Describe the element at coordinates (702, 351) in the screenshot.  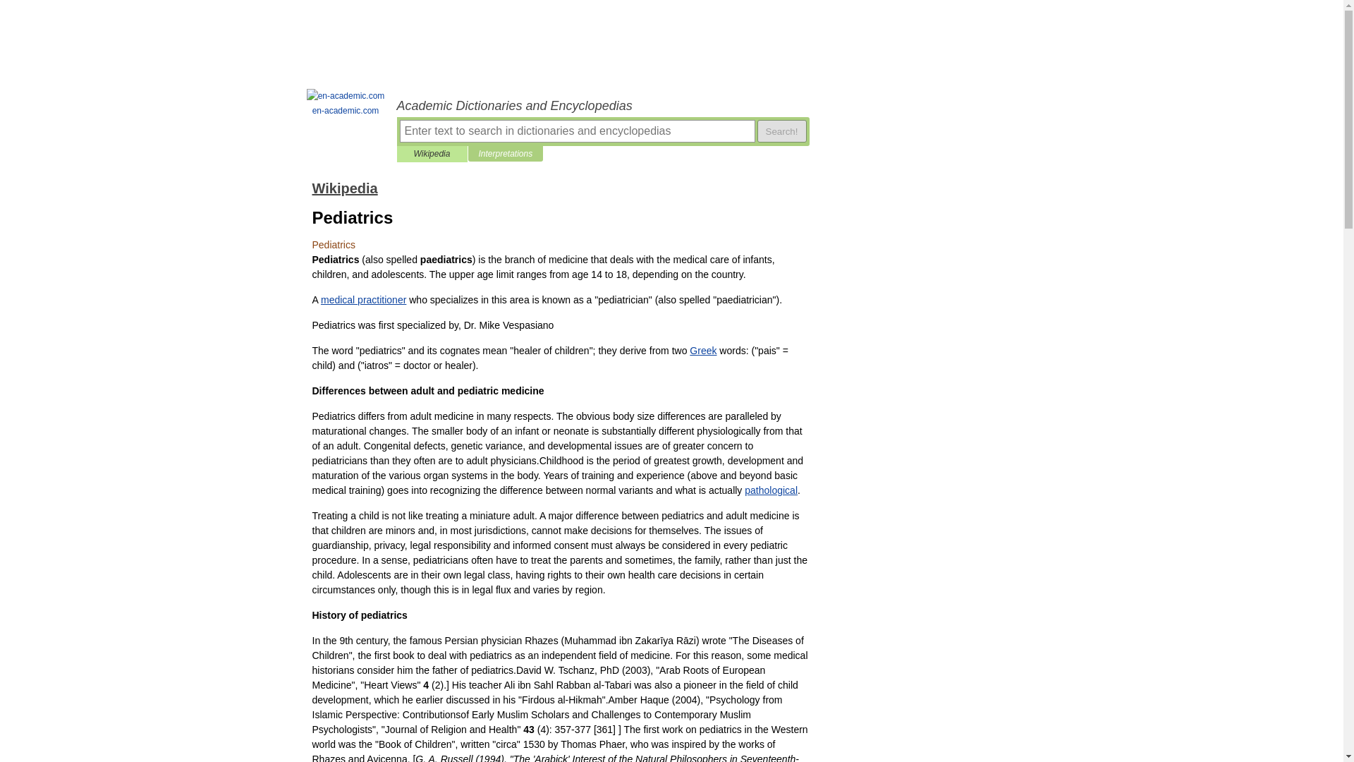
I see `Greek` at that location.